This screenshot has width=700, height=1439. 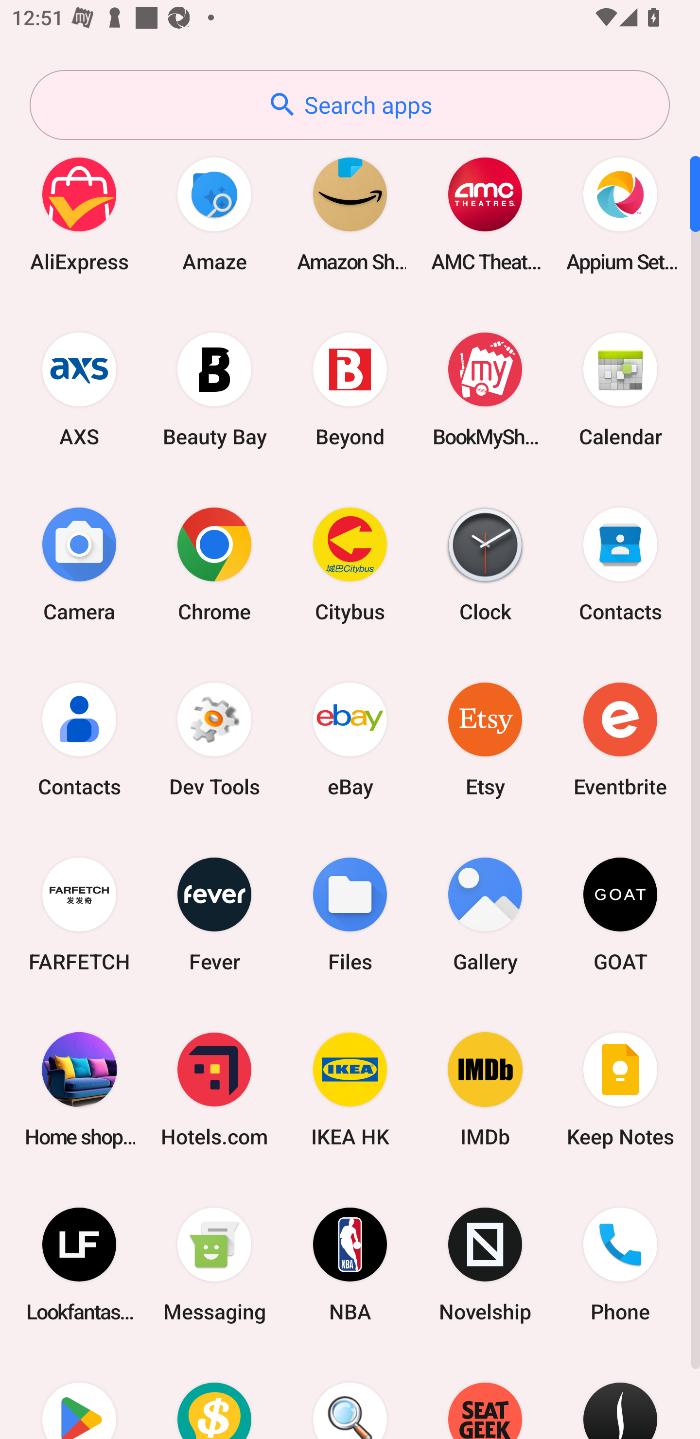 I want to click on Novelship, so click(x=485, y=1265).